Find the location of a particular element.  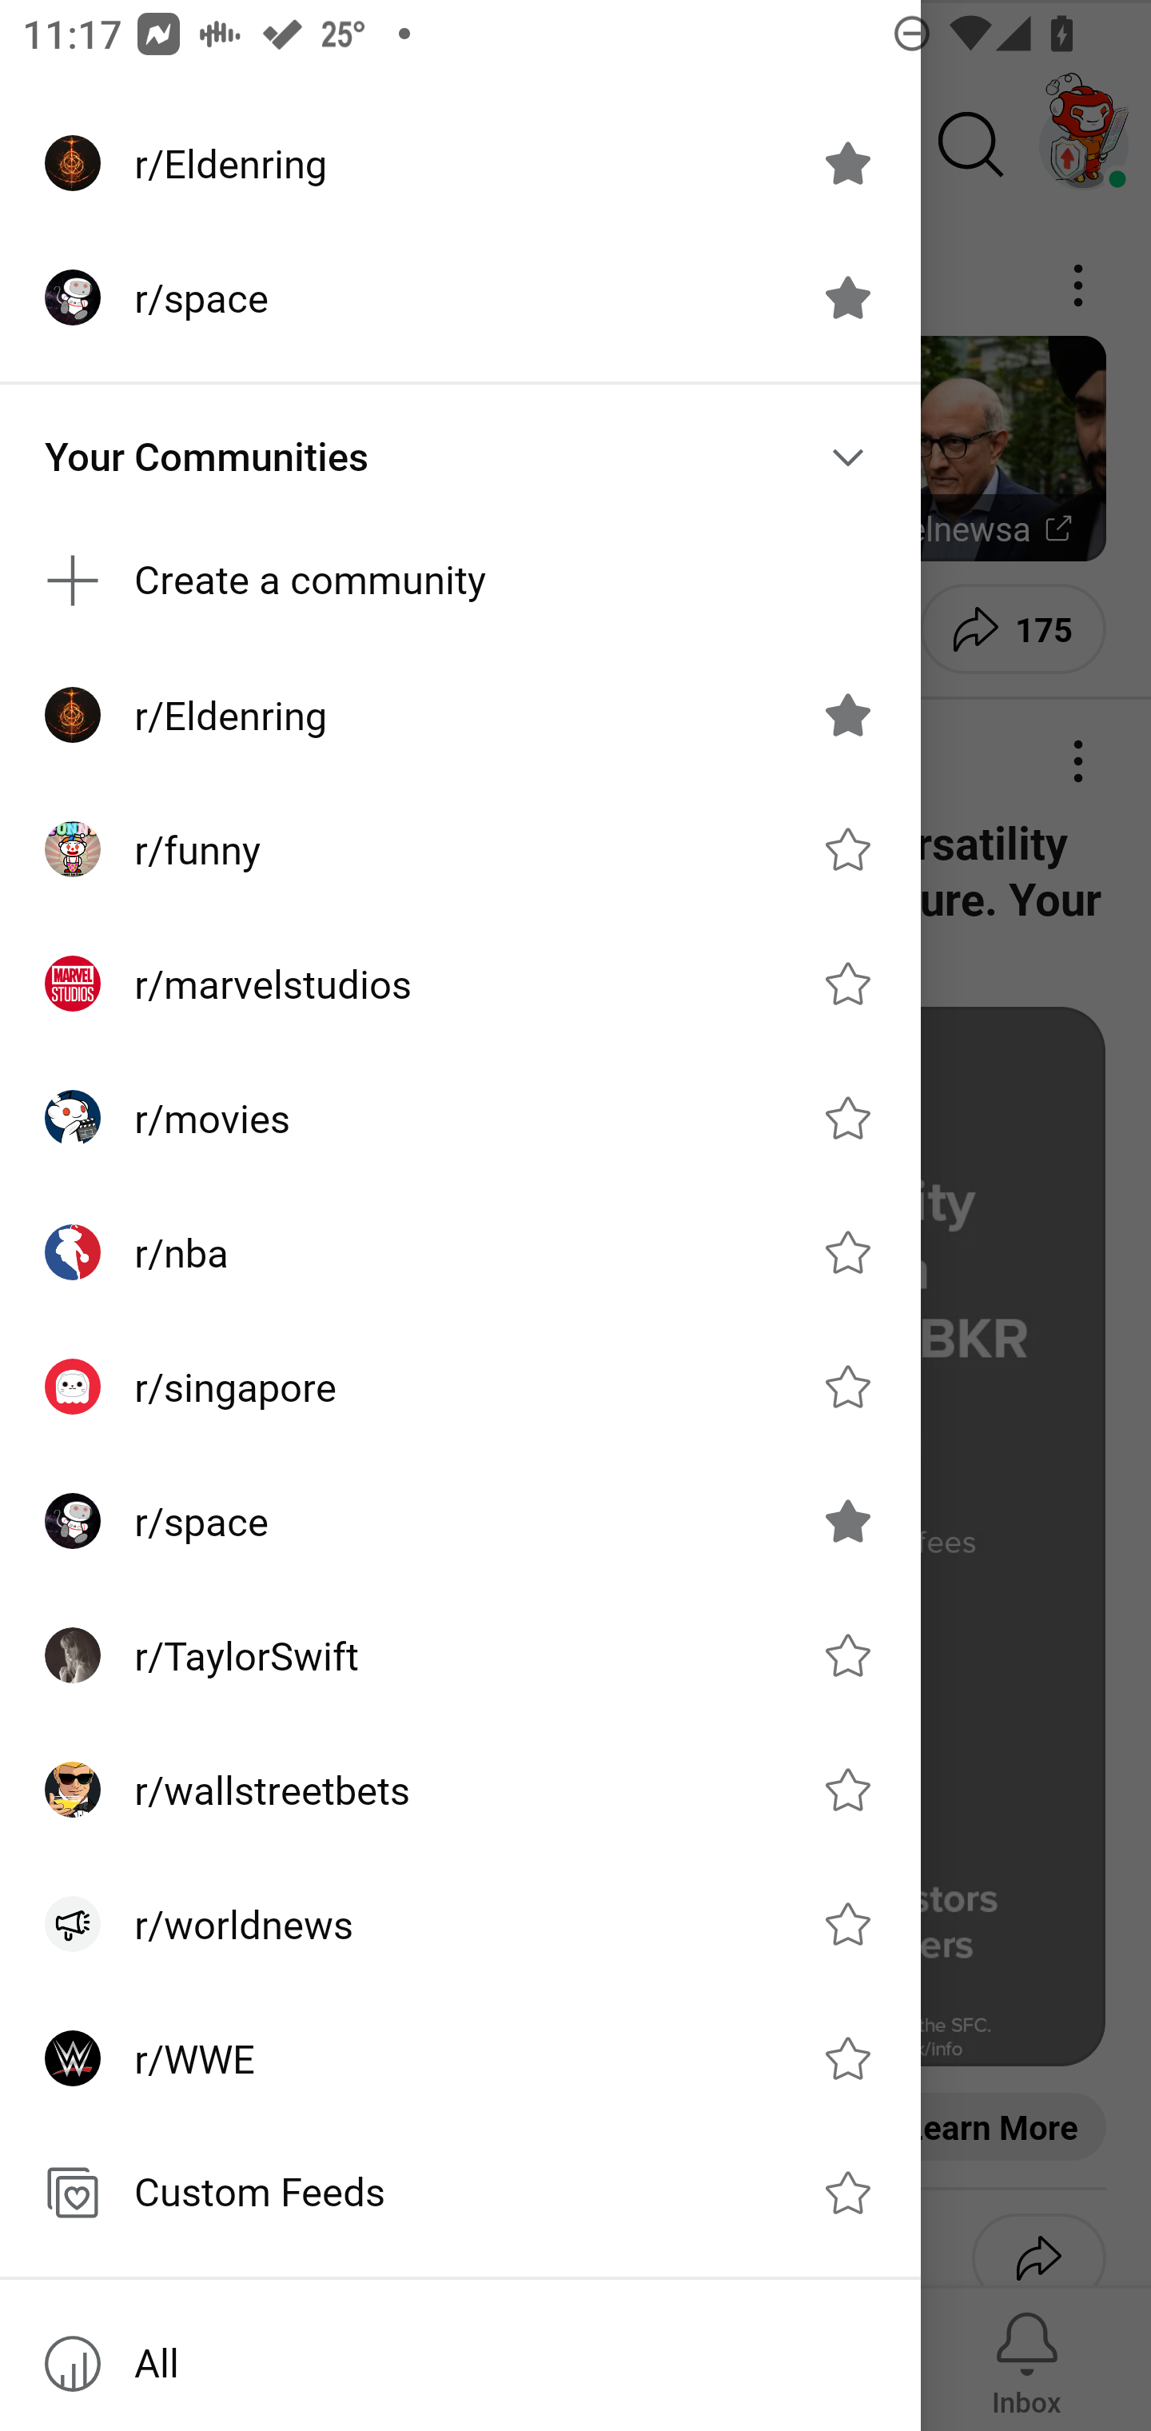

Custom Feeds is located at coordinates (460, 2193).